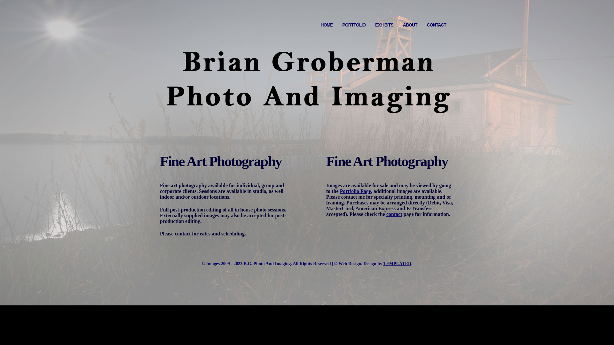 The image size is (614, 345). Describe the element at coordinates (384, 26) in the screenshot. I see `EXHIBITS` at that location.